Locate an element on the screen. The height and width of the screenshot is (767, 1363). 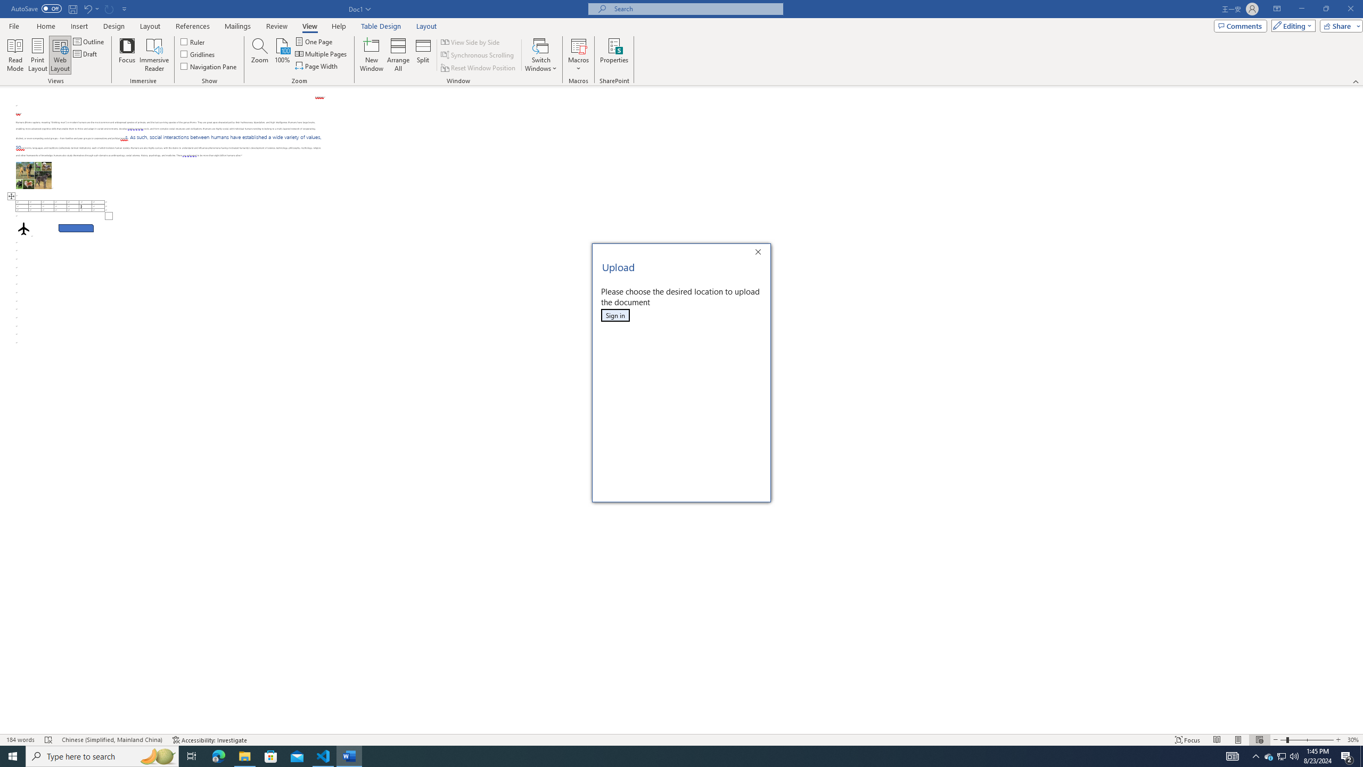
View Side by Side is located at coordinates (471, 42).